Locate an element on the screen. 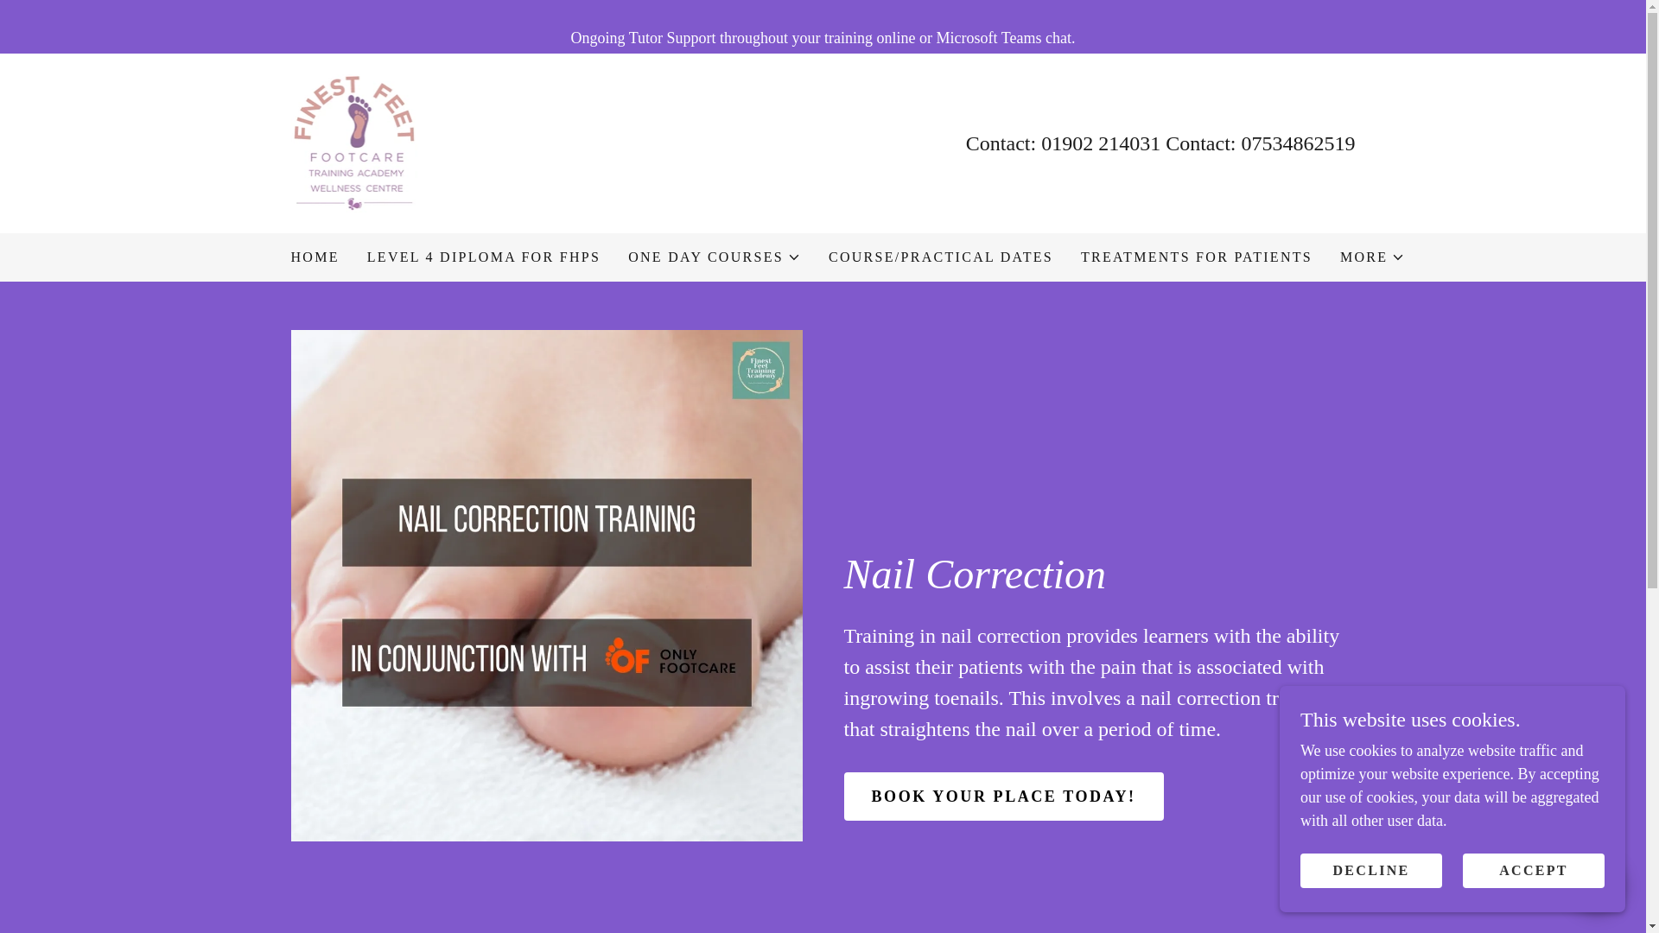  MORE is located at coordinates (1372, 257).